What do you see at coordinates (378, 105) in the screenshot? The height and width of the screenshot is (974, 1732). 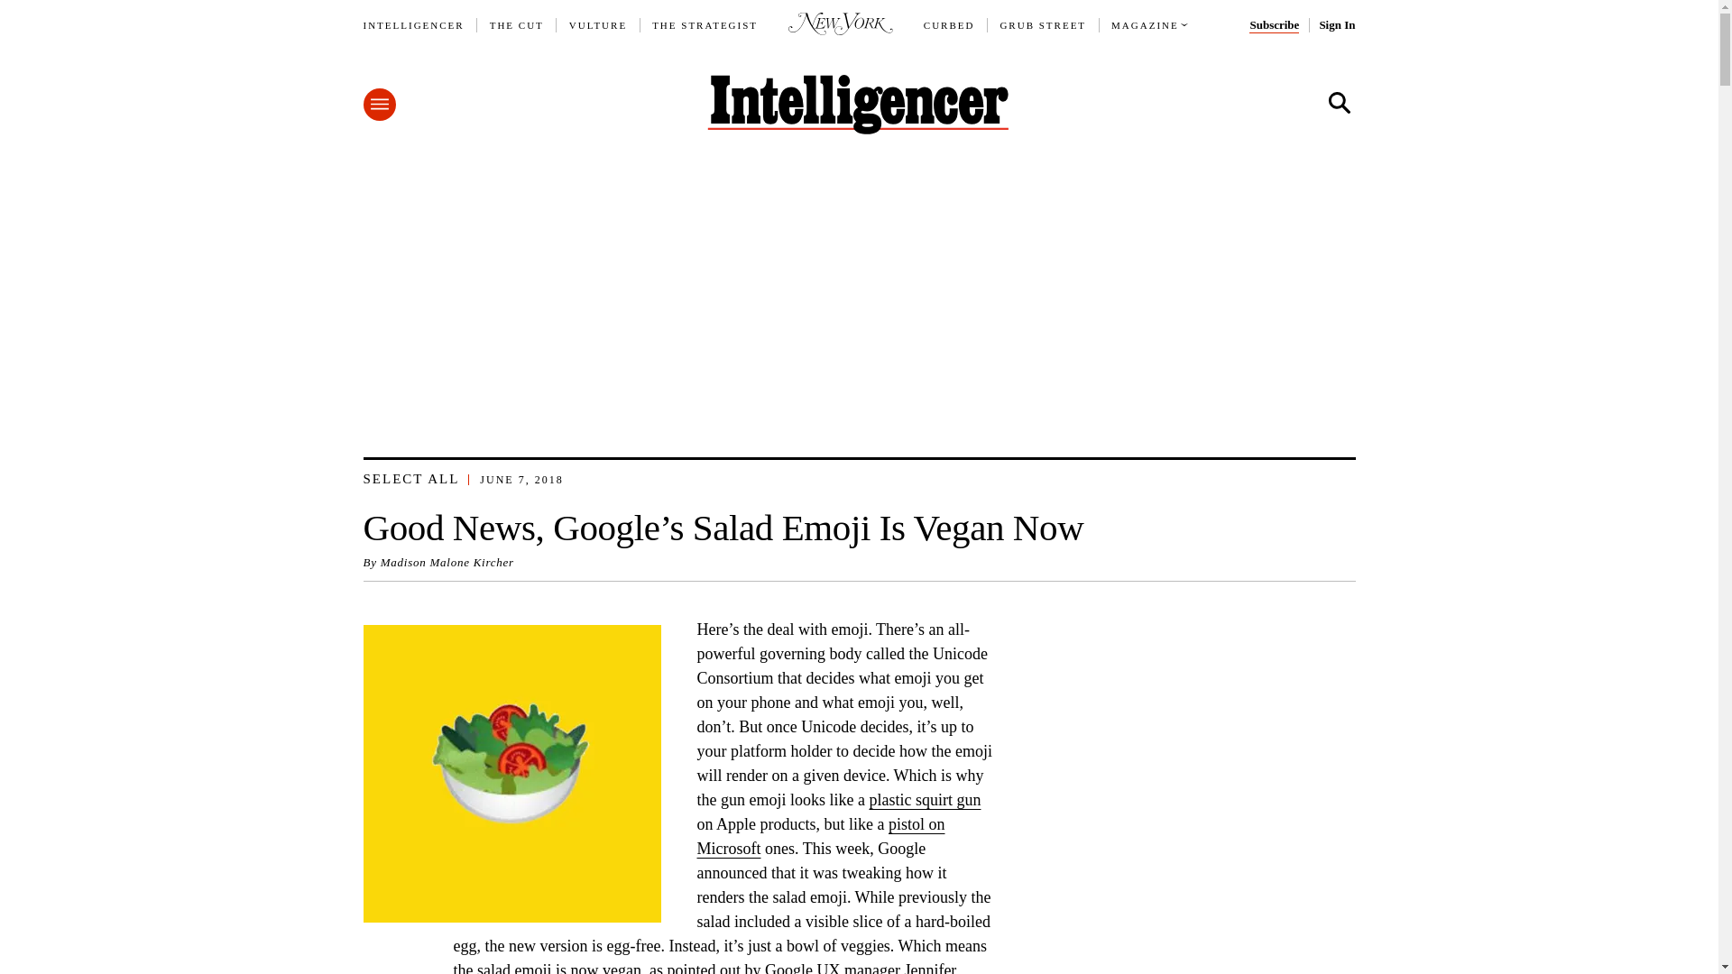 I see `Menu` at bounding box center [378, 105].